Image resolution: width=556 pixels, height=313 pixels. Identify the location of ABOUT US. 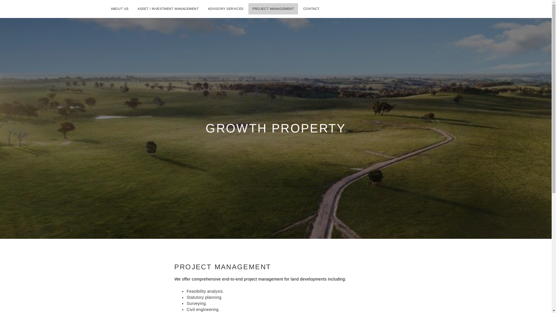
(120, 9).